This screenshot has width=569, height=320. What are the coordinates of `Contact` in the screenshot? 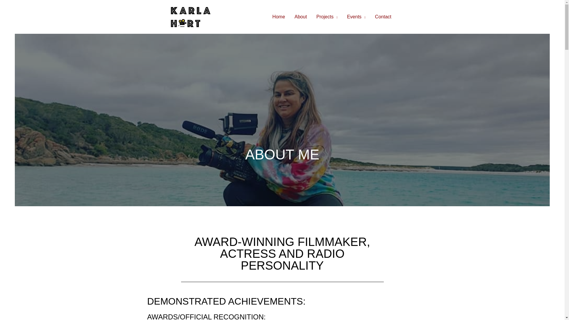 It's located at (383, 17).